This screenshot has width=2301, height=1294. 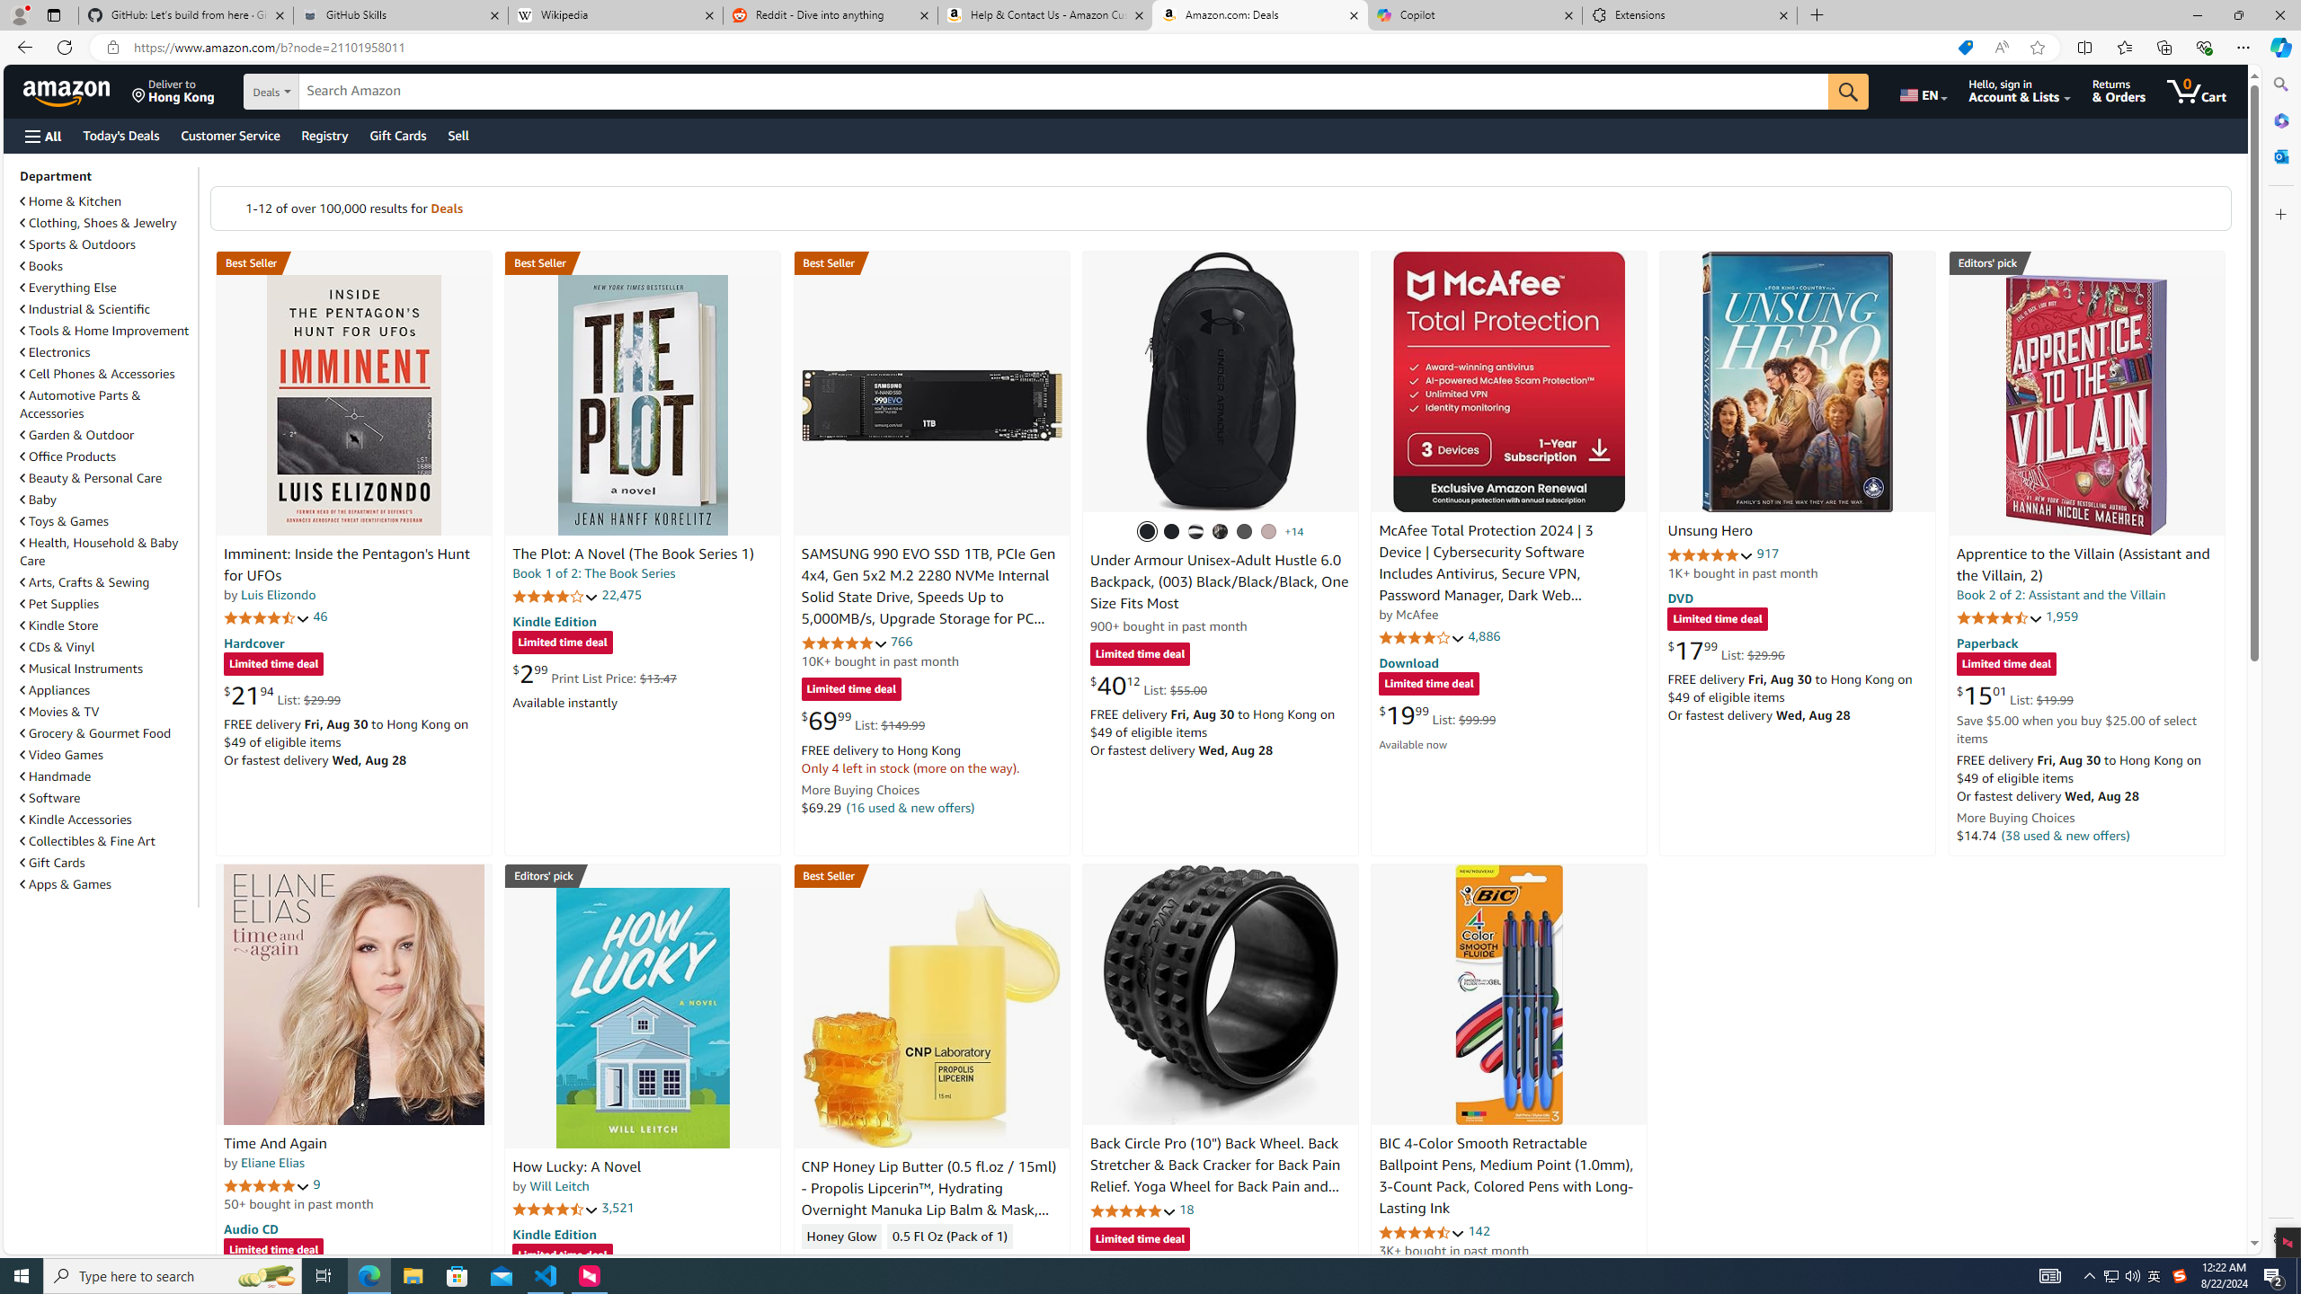 I want to click on Registry, so click(x=324, y=135).